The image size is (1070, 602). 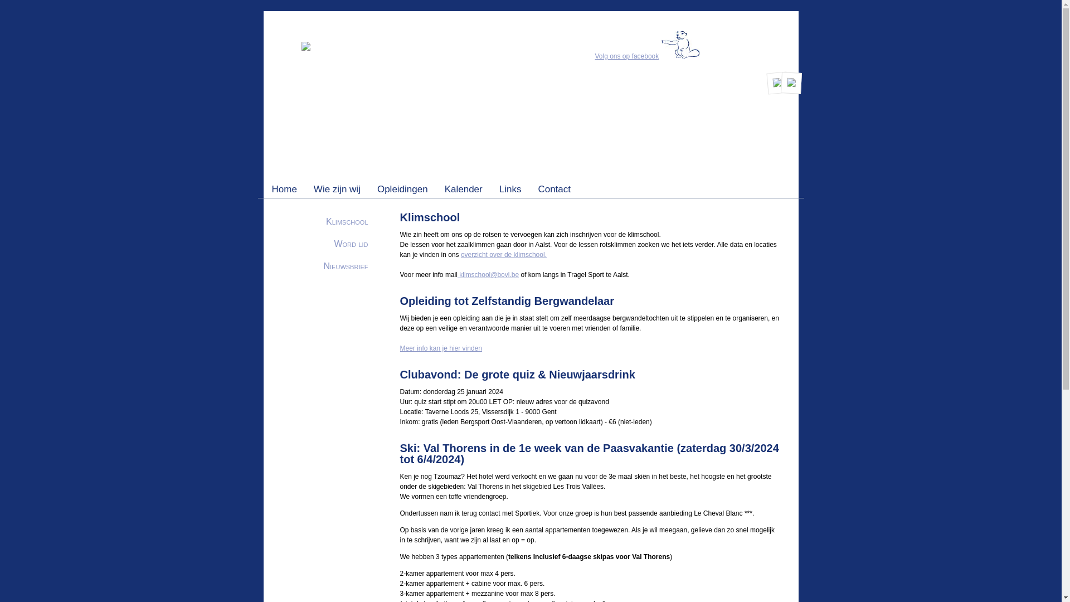 I want to click on Home, so click(x=284, y=190).